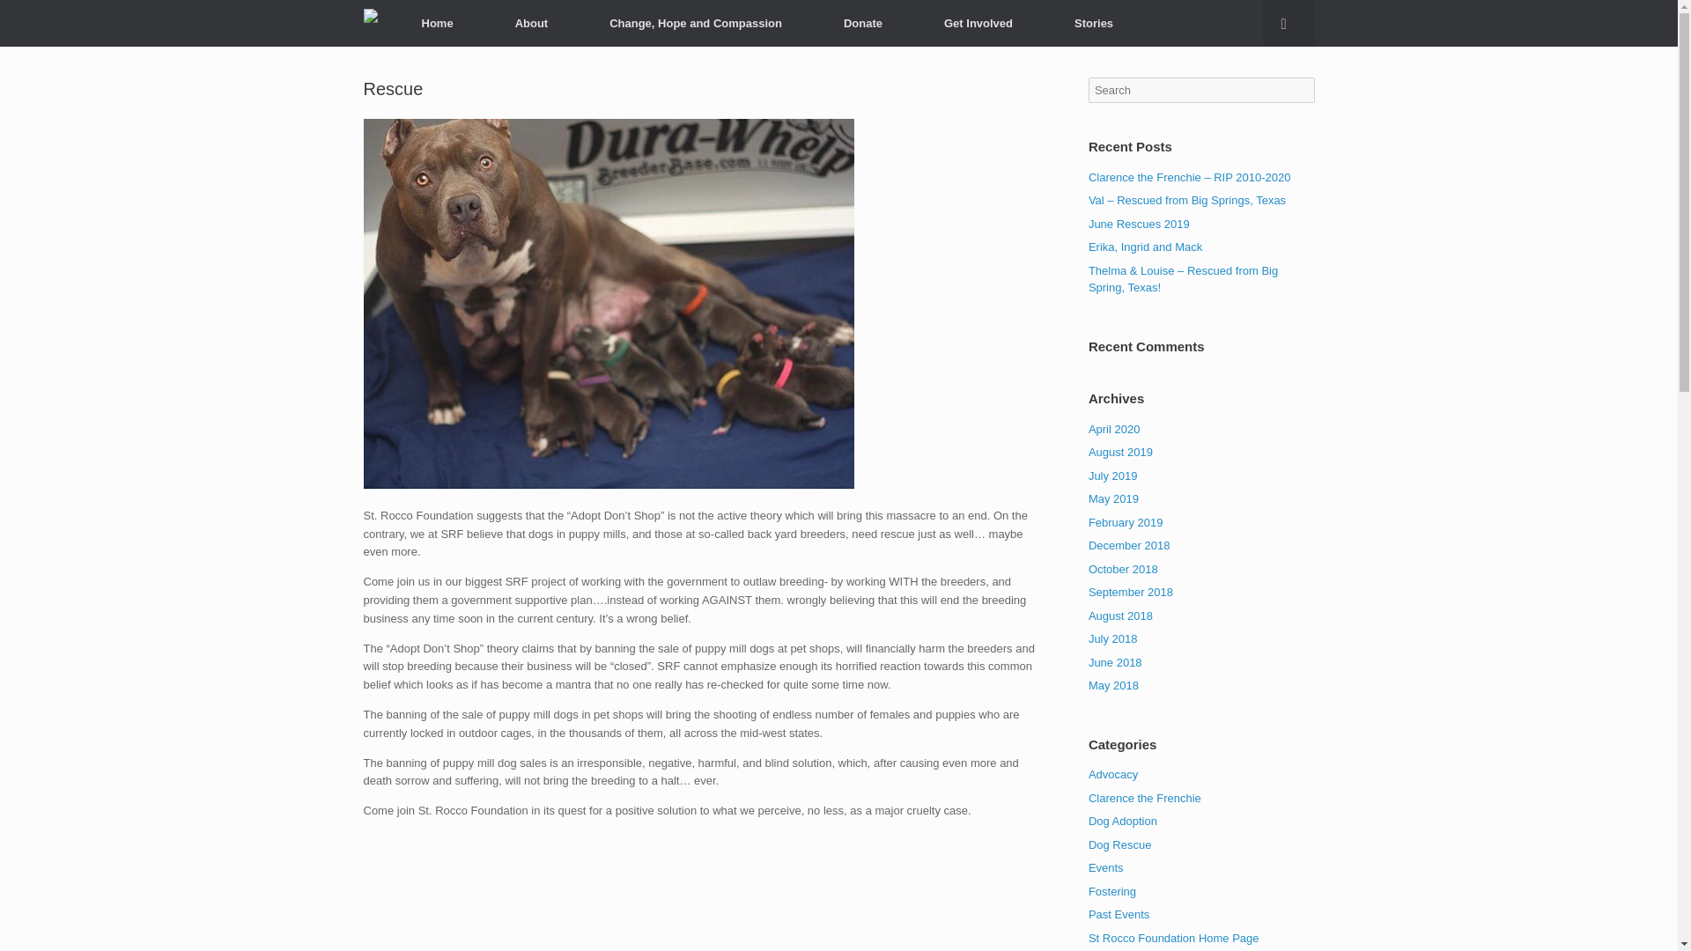 This screenshot has width=1691, height=951. What do you see at coordinates (1113, 639) in the screenshot?
I see `July 2018` at bounding box center [1113, 639].